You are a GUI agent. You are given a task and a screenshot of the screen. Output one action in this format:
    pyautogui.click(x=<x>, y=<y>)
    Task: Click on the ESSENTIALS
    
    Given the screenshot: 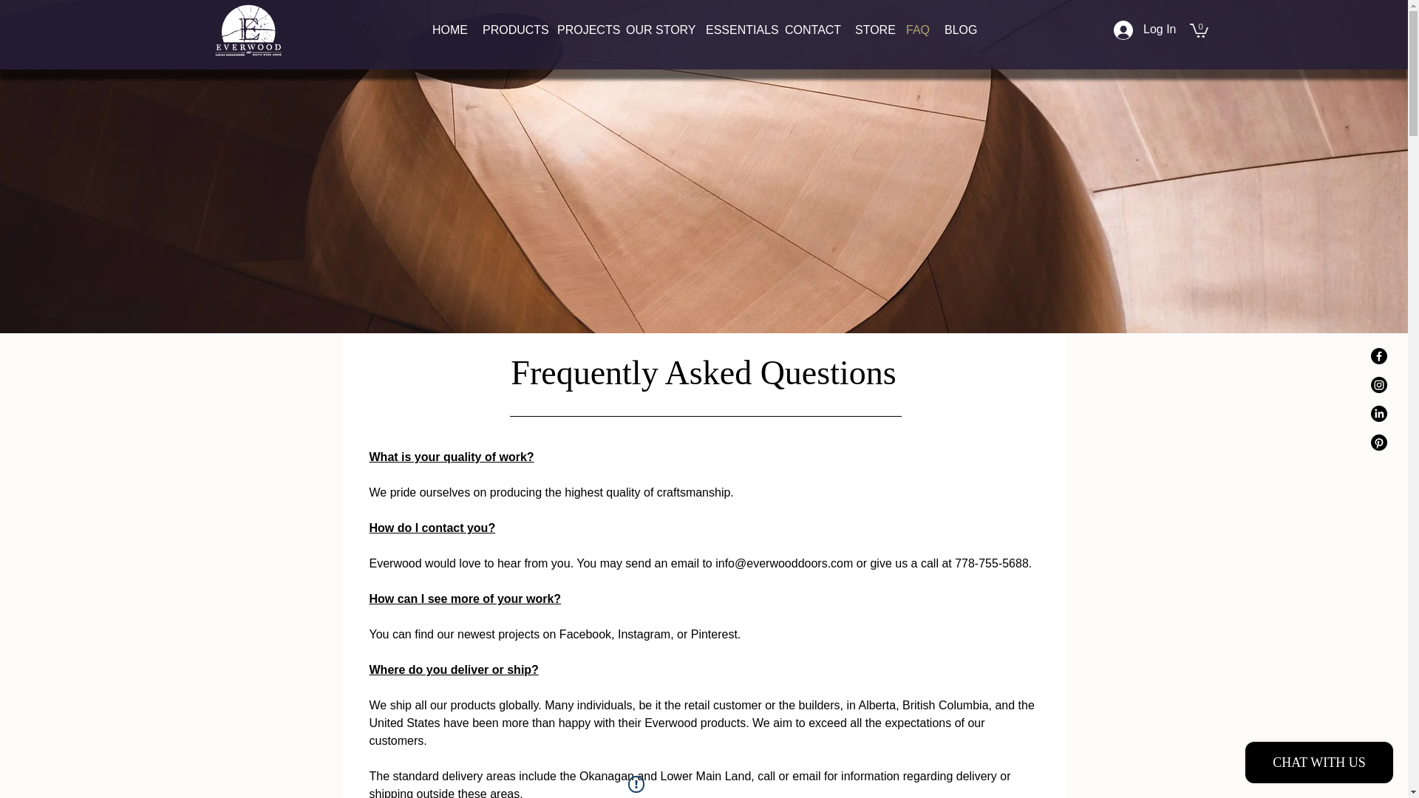 What is the action you would take?
    pyautogui.click(x=738, y=30)
    